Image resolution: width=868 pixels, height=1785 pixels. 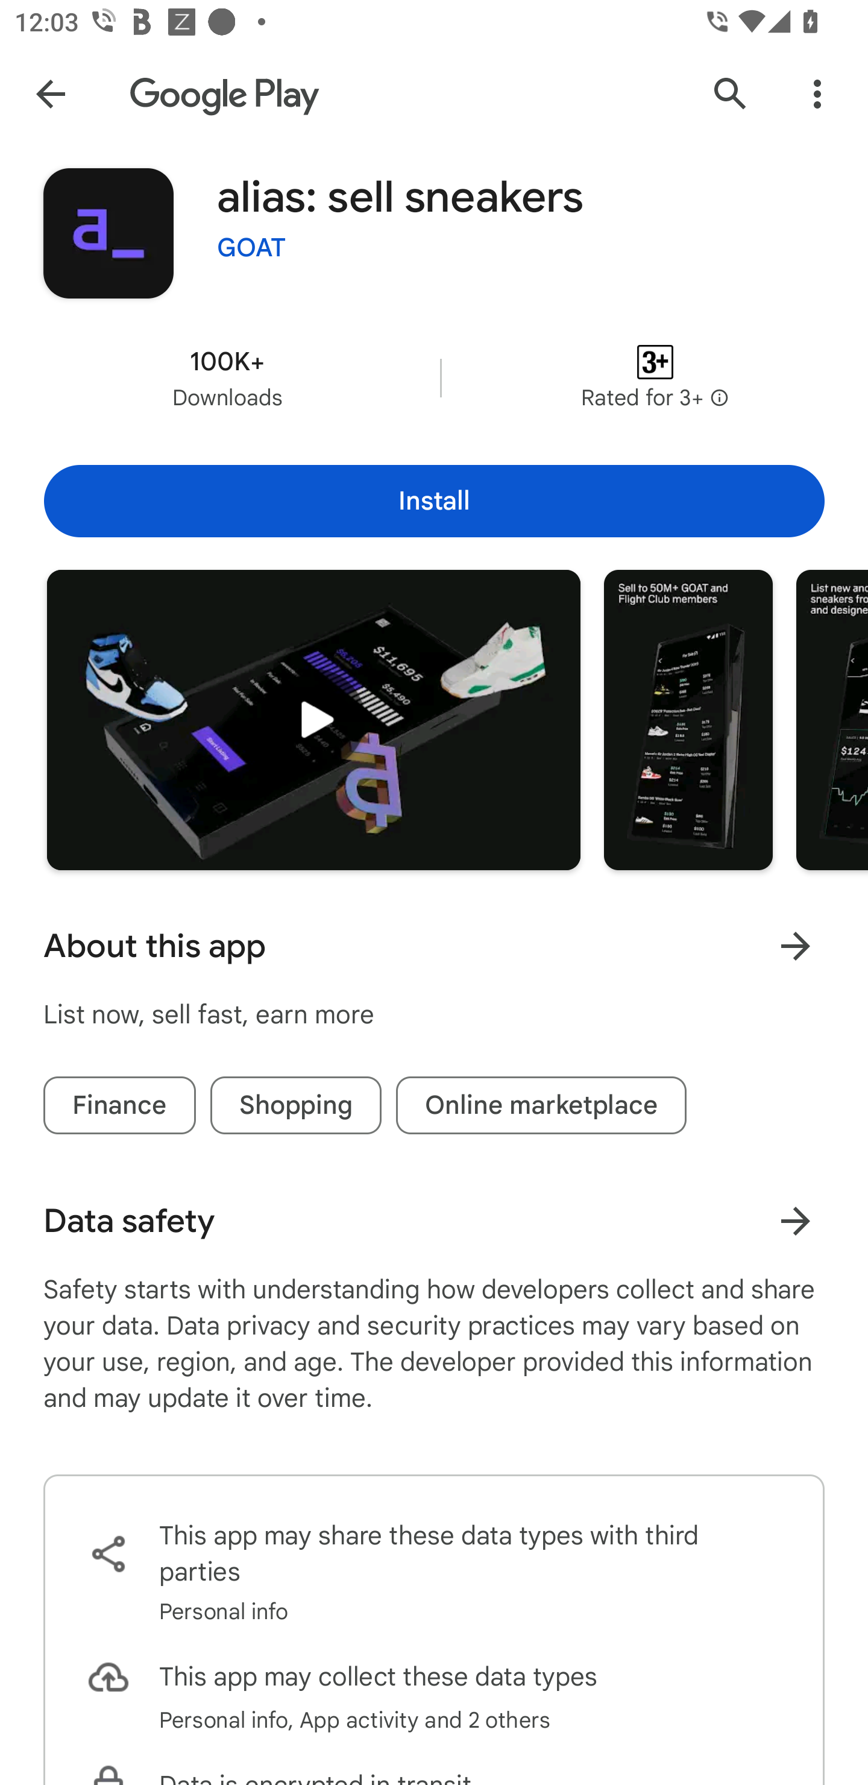 I want to click on Screenshot "1" of "4", so click(x=688, y=720).